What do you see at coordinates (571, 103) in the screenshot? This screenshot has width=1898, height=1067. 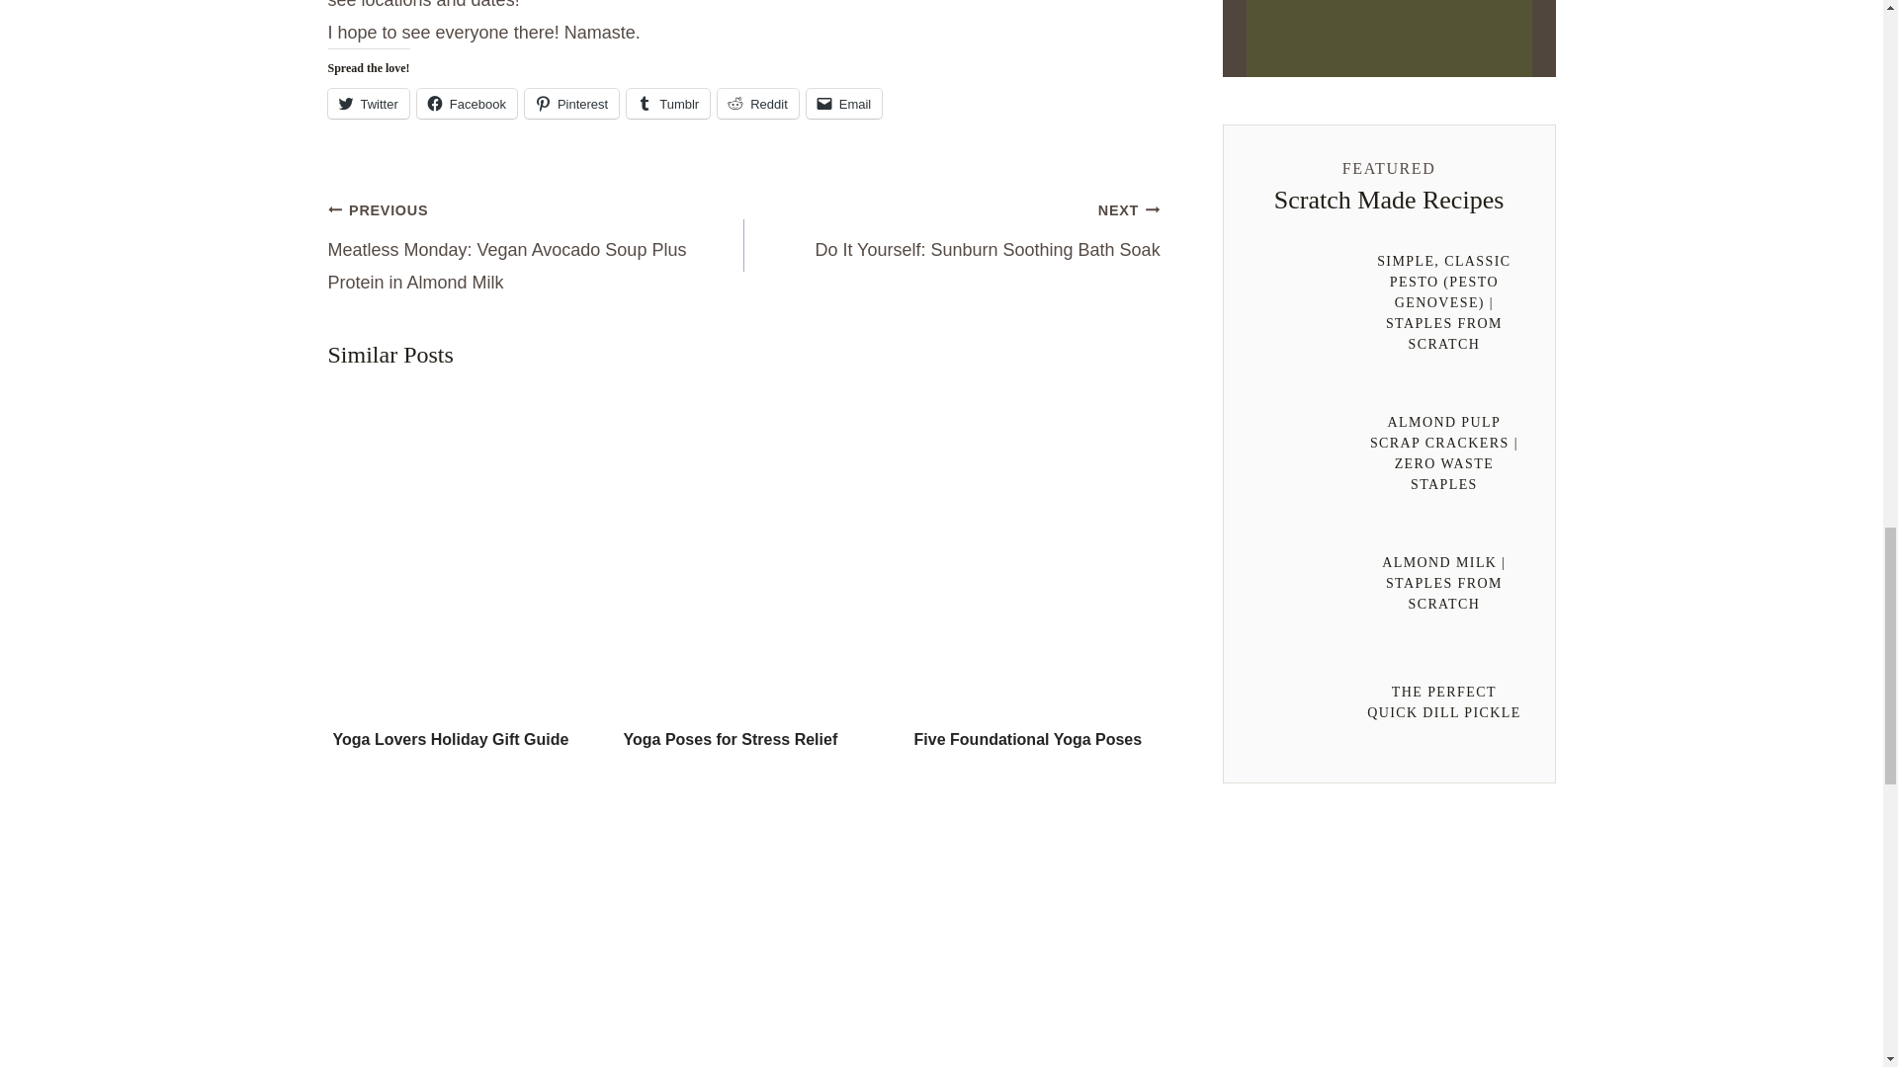 I see `Click to share on Pinterest` at bounding box center [571, 103].